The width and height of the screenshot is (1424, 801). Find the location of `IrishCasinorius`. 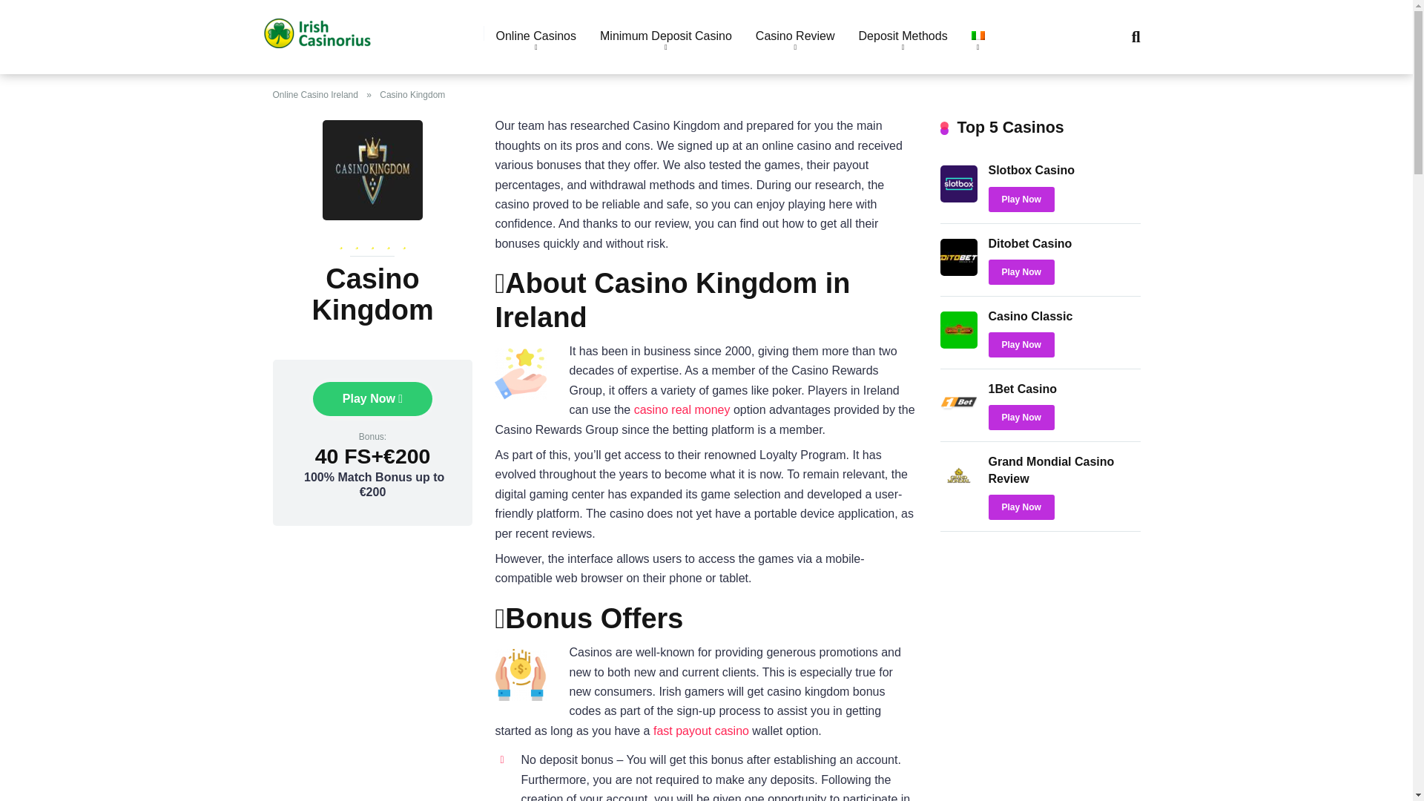

IrishCasinorius is located at coordinates (317, 27).